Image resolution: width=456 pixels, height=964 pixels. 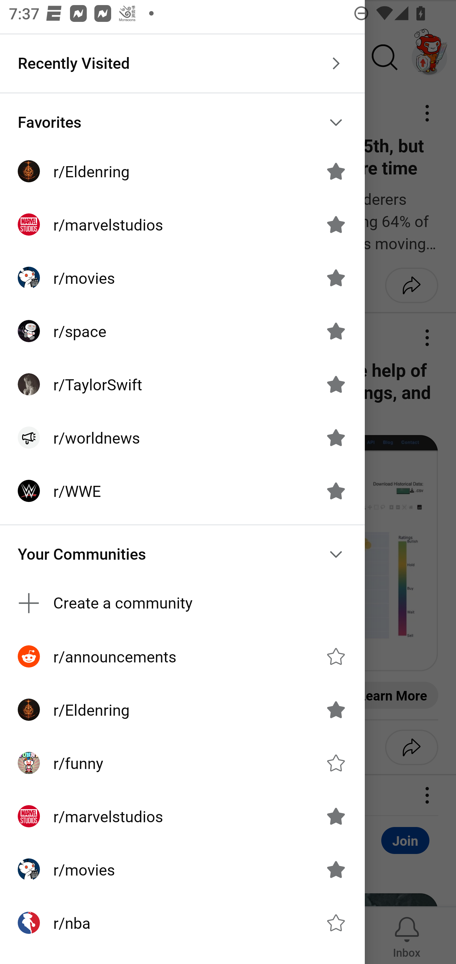 I want to click on Unfavorite r/Eldenring, so click(x=336, y=171).